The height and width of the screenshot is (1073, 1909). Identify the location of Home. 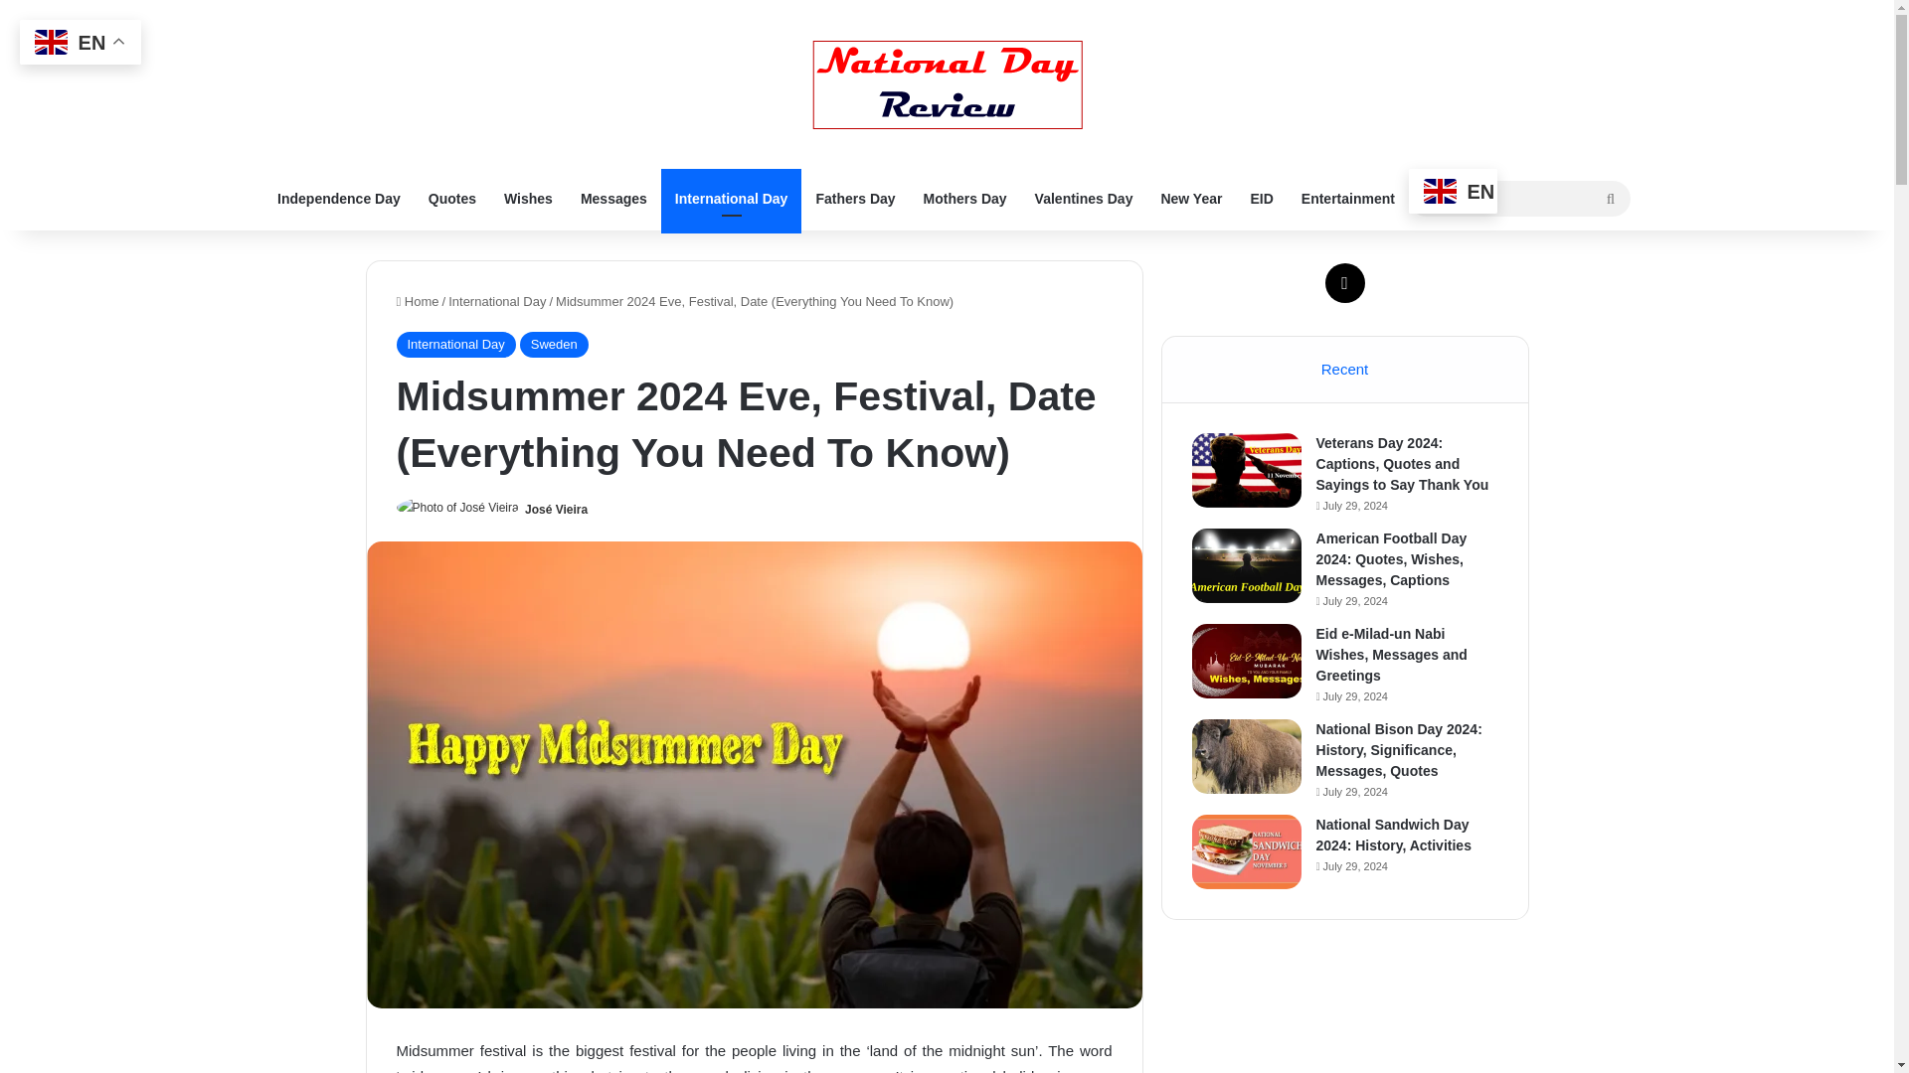
(417, 301).